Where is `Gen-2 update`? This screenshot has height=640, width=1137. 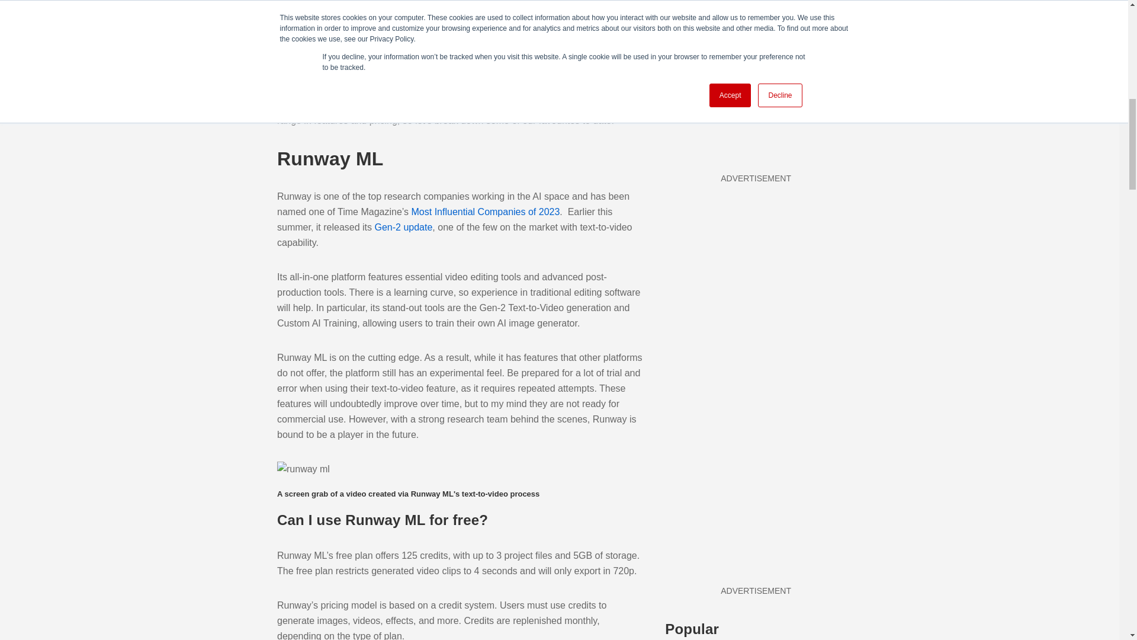 Gen-2 update is located at coordinates (402, 227).